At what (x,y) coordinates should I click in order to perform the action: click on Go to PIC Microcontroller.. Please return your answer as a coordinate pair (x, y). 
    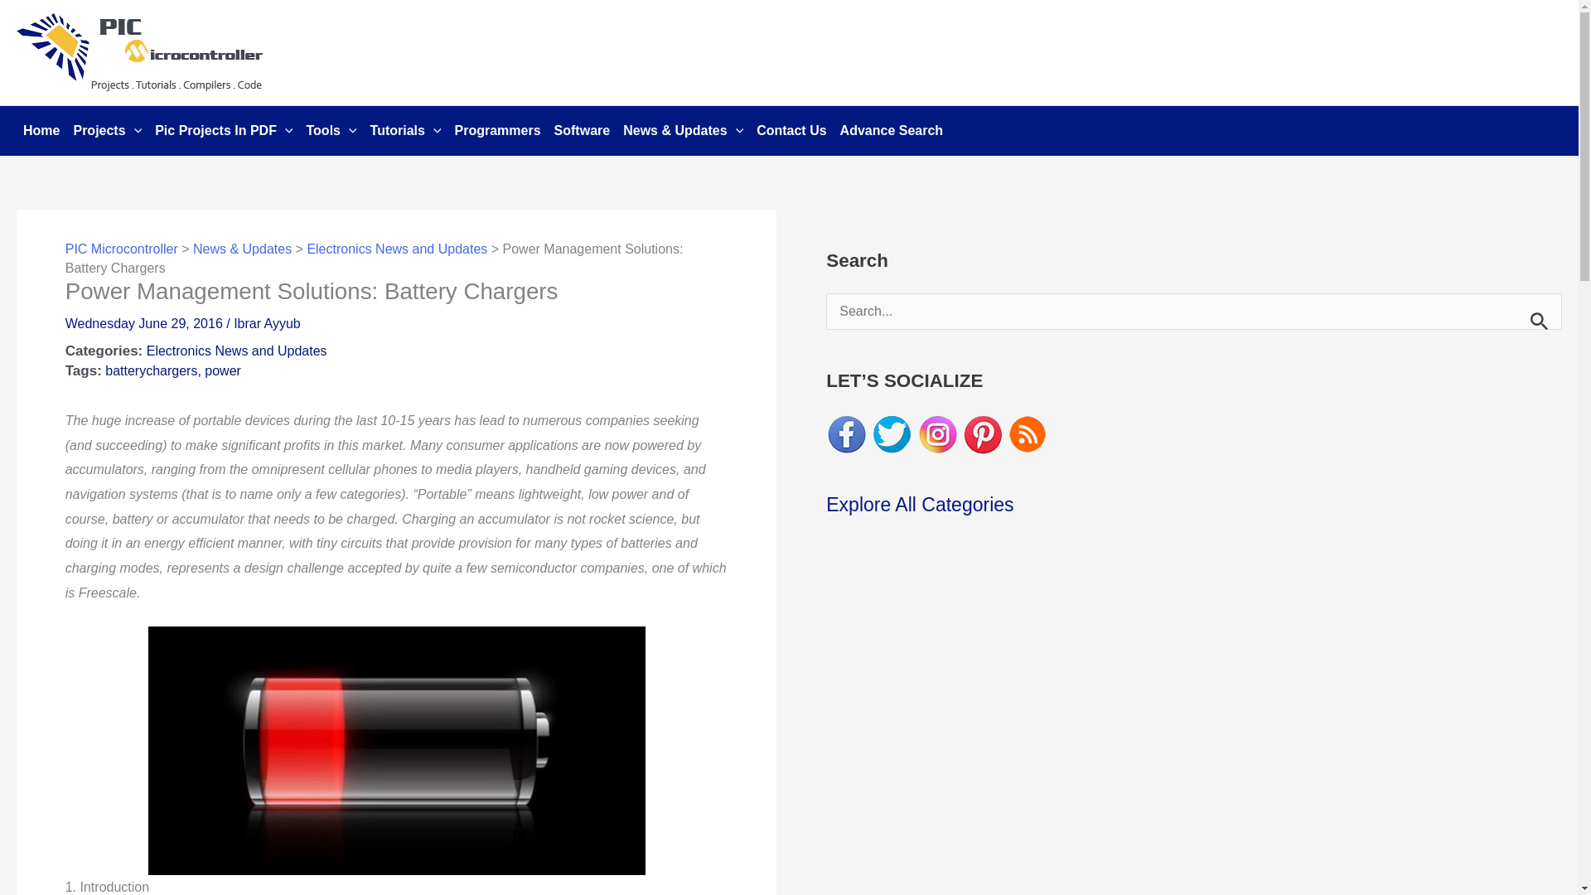
    Looking at the image, I should click on (121, 249).